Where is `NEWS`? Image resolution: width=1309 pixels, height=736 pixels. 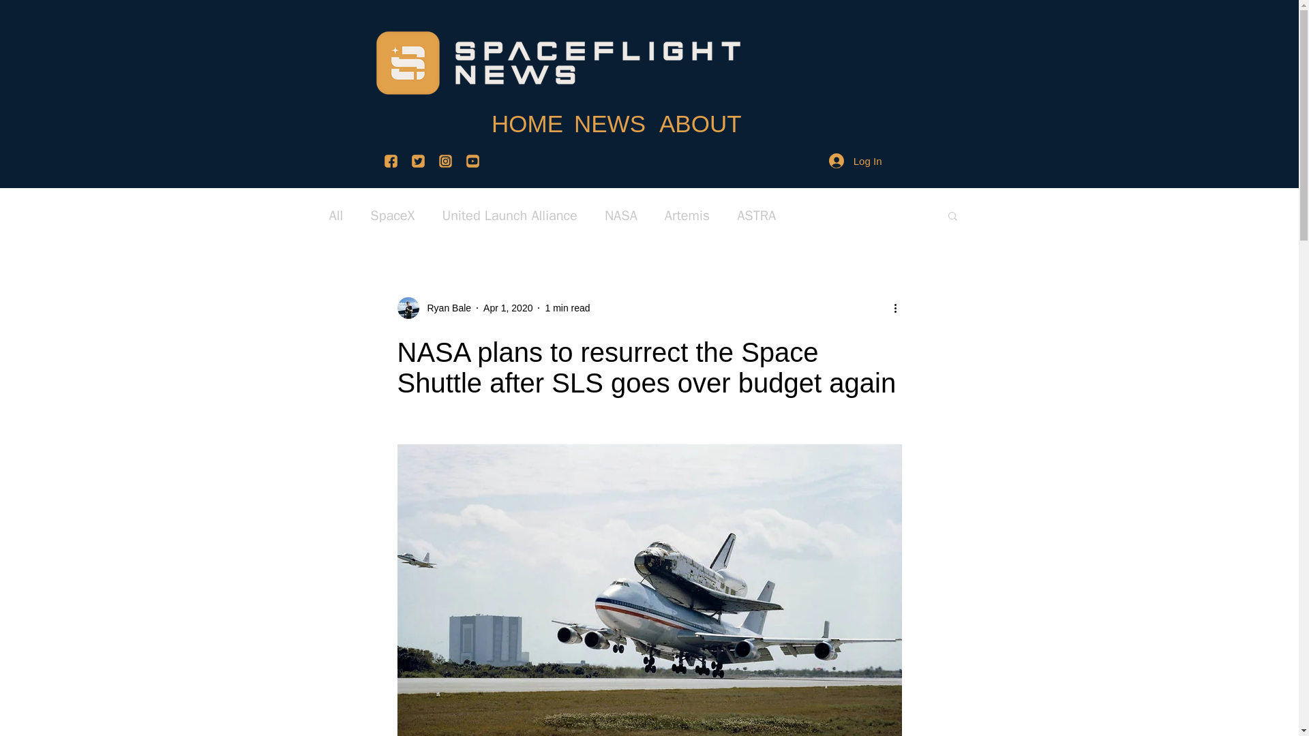
NEWS is located at coordinates (607, 115).